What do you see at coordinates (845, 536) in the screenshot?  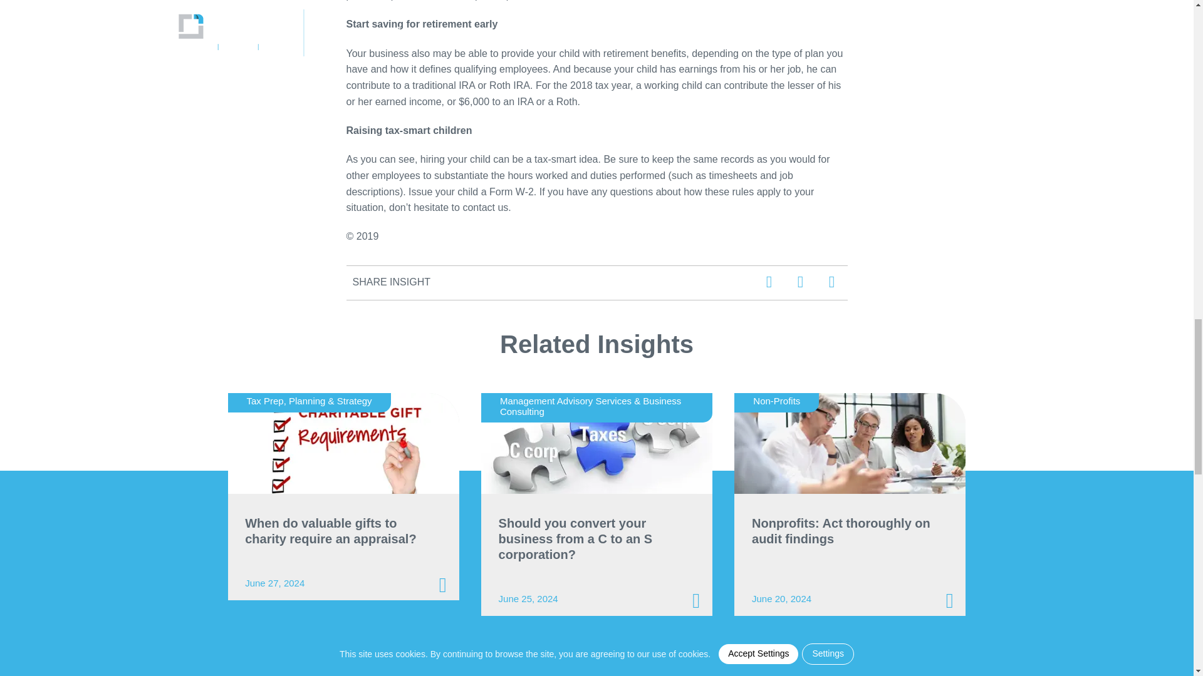 I see `Nonprofits: Act thoroughly on audit findings` at bounding box center [845, 536].